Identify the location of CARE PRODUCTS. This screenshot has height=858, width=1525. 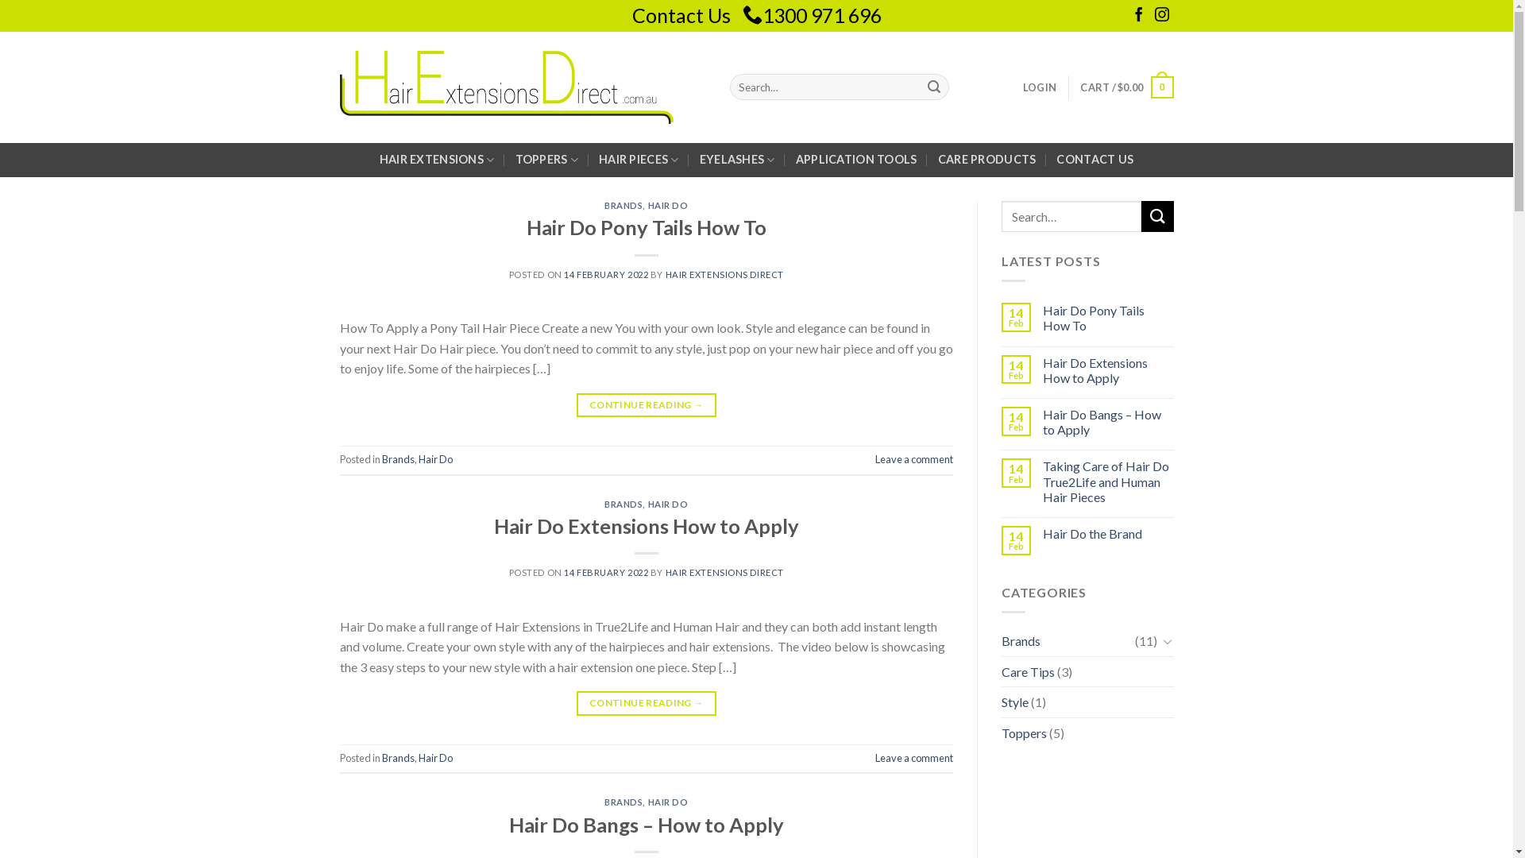
(987, 160).